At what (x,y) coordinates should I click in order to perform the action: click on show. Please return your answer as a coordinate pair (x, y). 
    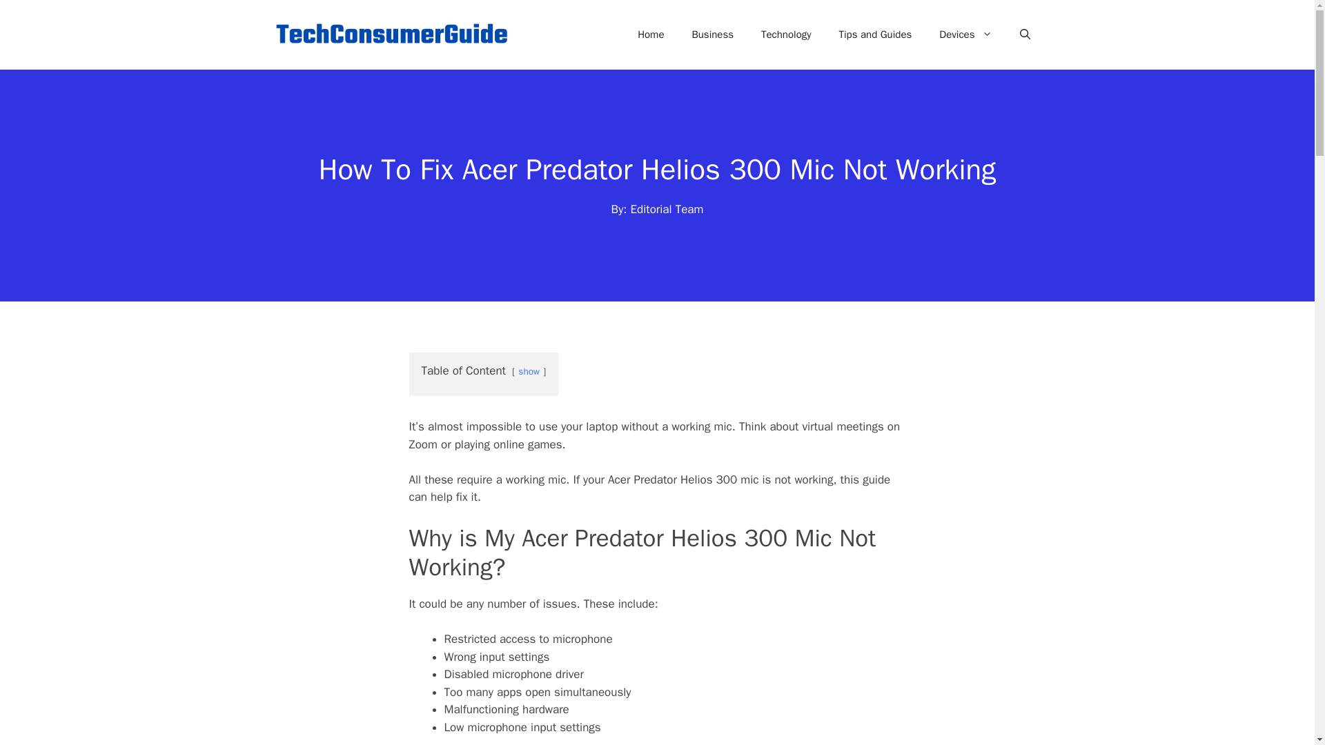
    Looking at the image, I should click on (529, 371).